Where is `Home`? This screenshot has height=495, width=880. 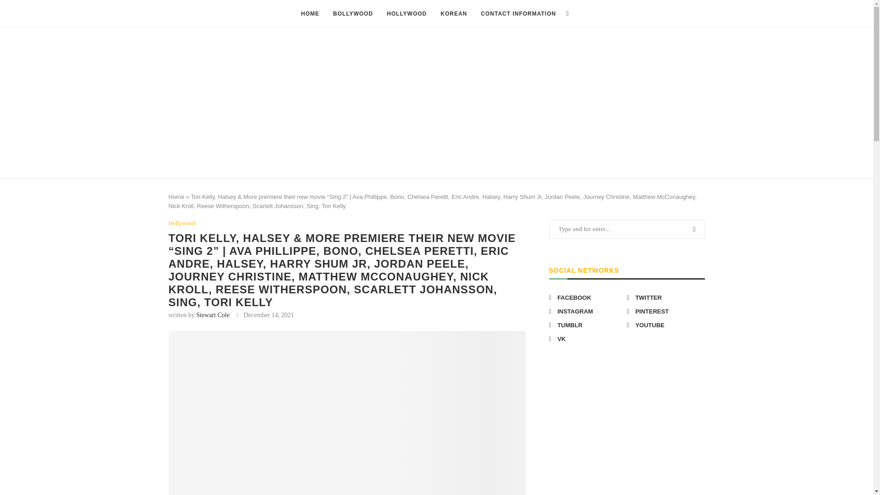 Home is located at coordinates (177, 197).